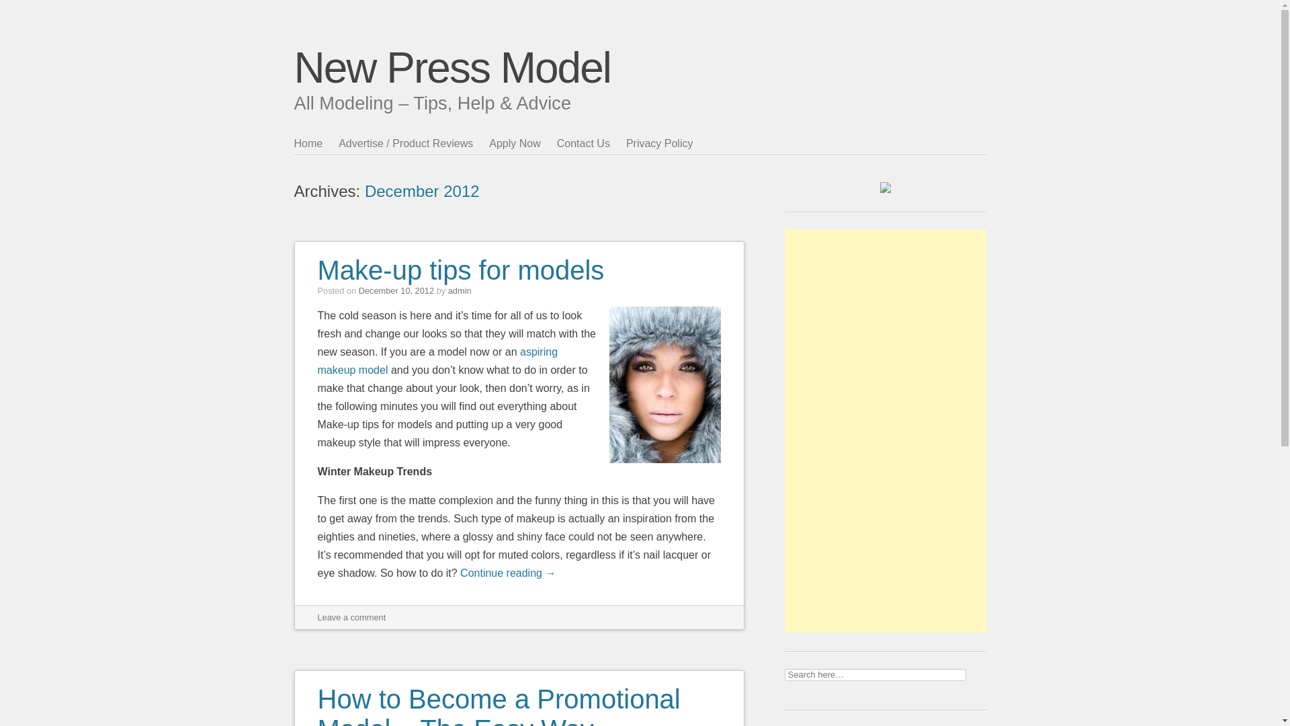  Describe the element at coordinates (396, 290) in the screenshot. I see `December 10, 2012` at that location.